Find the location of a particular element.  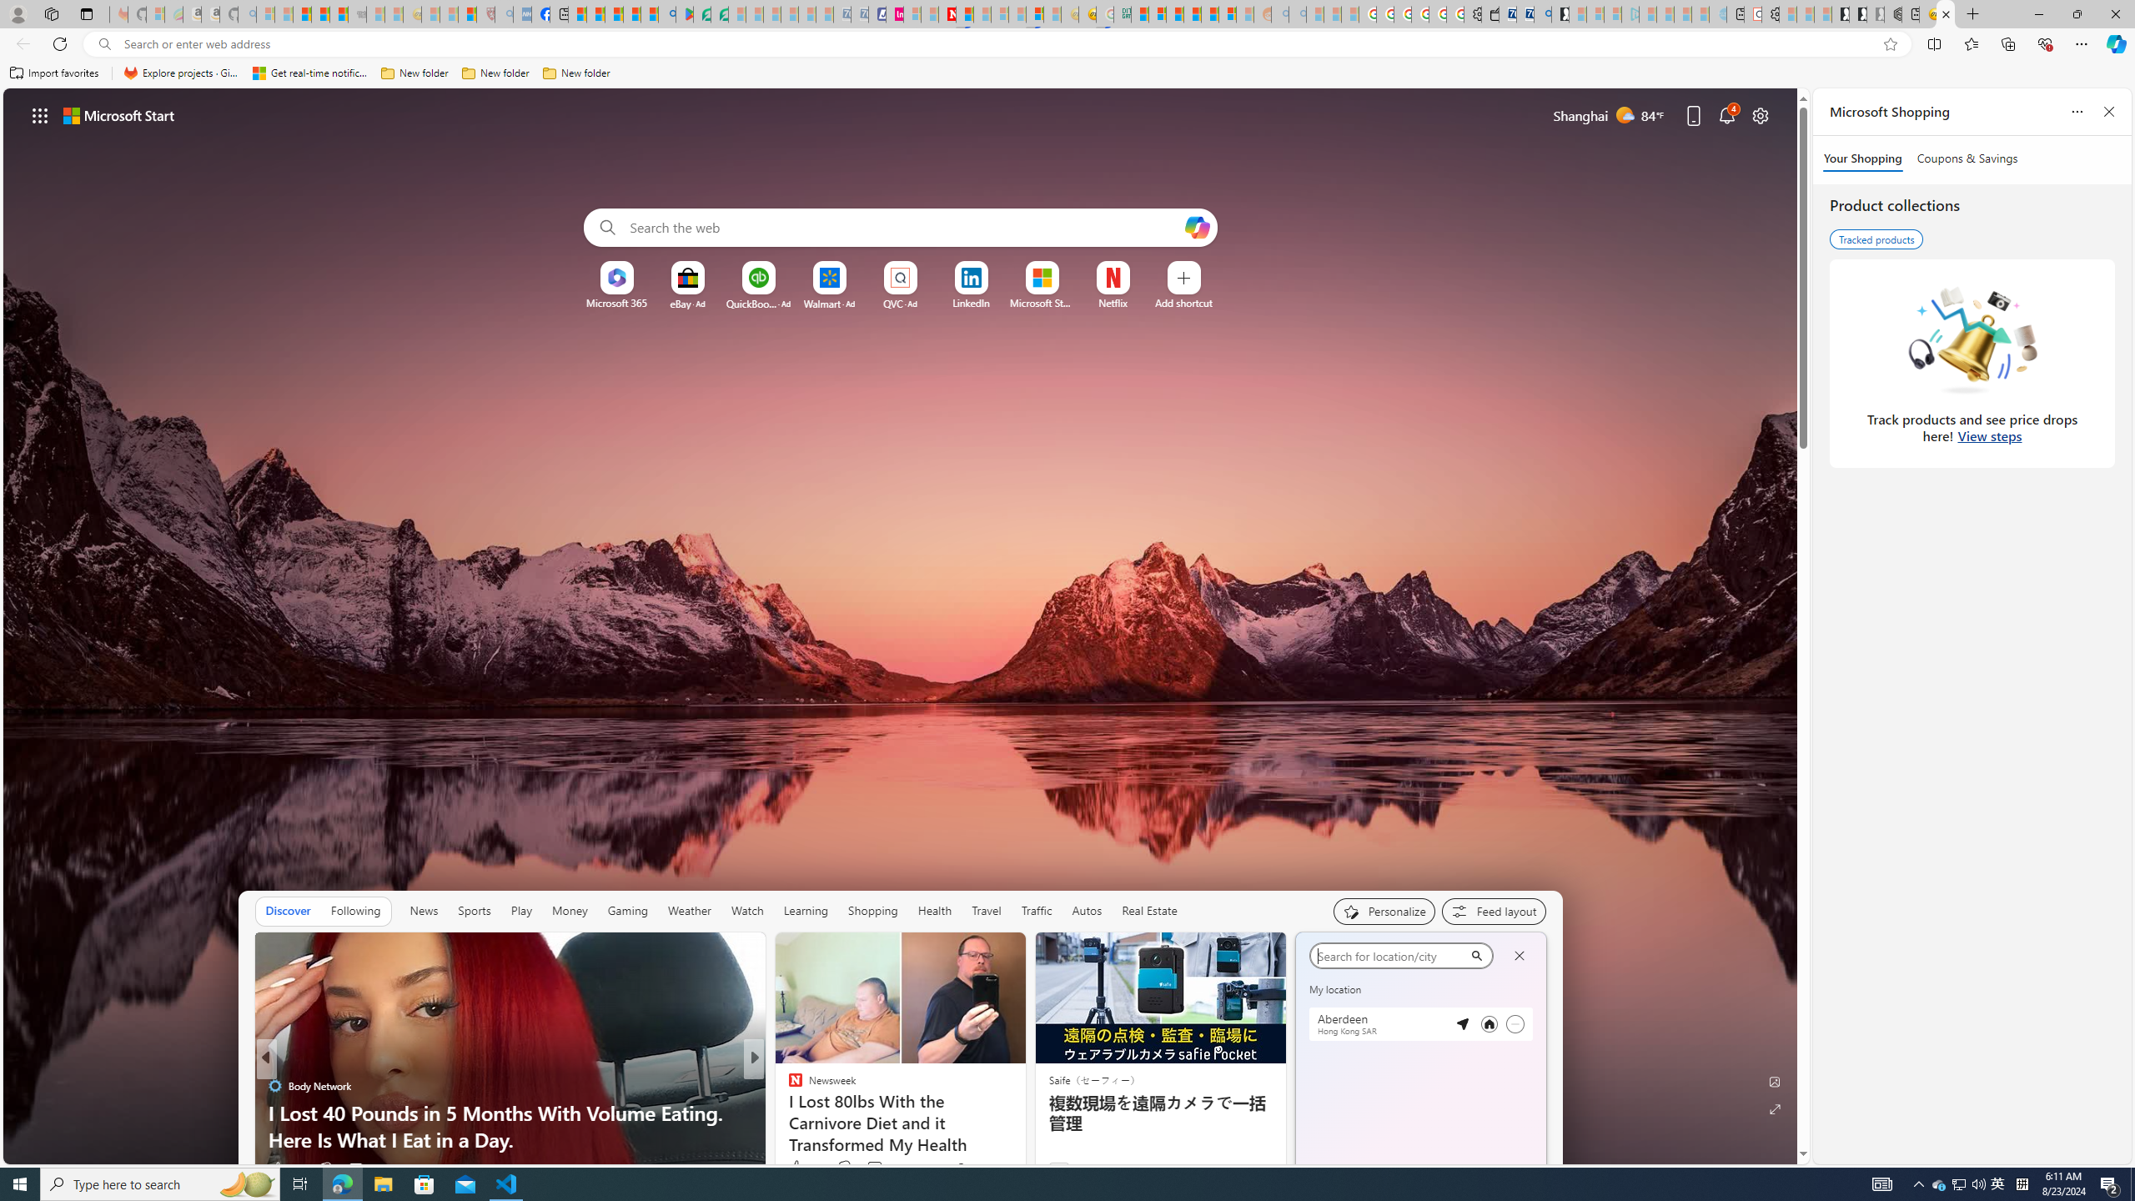

Pets - MSN is located at coordinates (632, 14).